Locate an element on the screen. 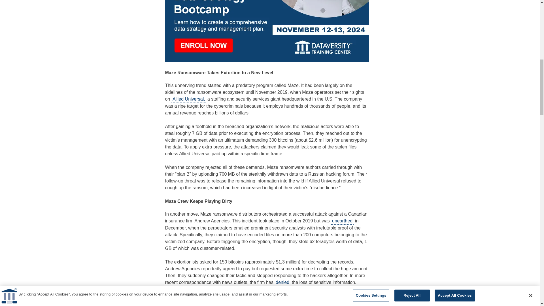 This screenshot has width=544, height=306. unearthed is located at coordinates (342, 221).